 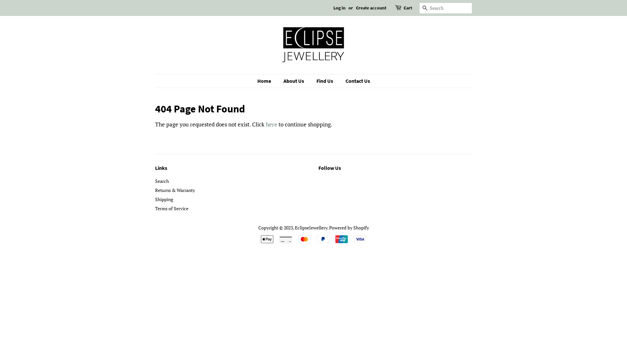 What do you see at coordinates (425, 8) in the screenshot?
I see `Search` at bounding box center [425, 8].